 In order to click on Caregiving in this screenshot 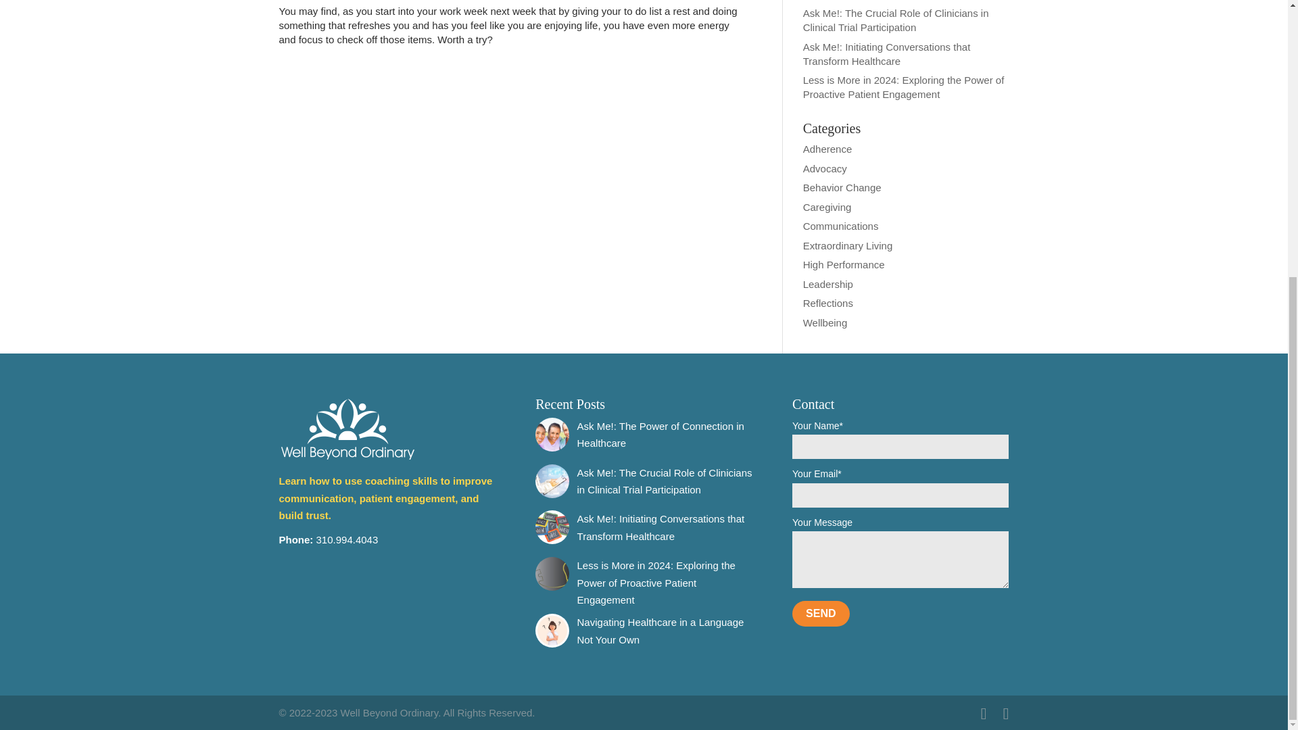, I will do `click(827, 207)`.